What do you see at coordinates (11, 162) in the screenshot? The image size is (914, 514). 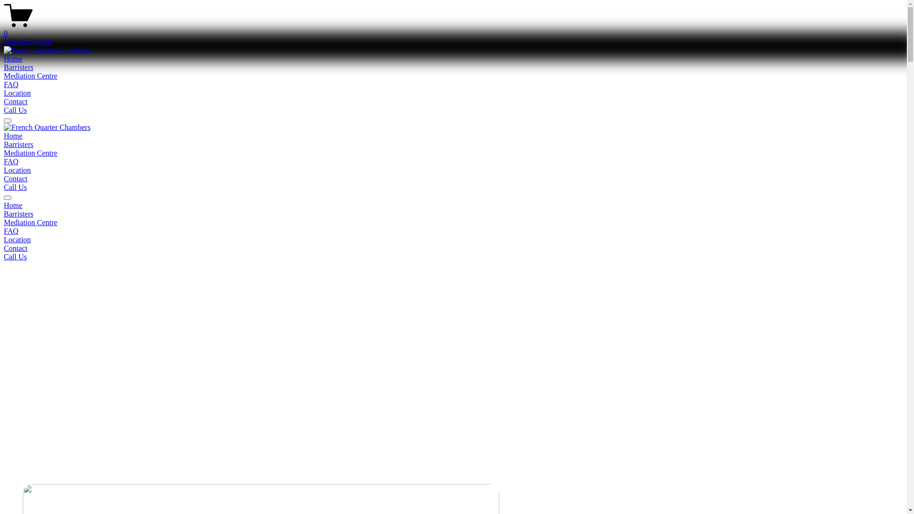 I see `FAQ` at bounding box center [11, 162].